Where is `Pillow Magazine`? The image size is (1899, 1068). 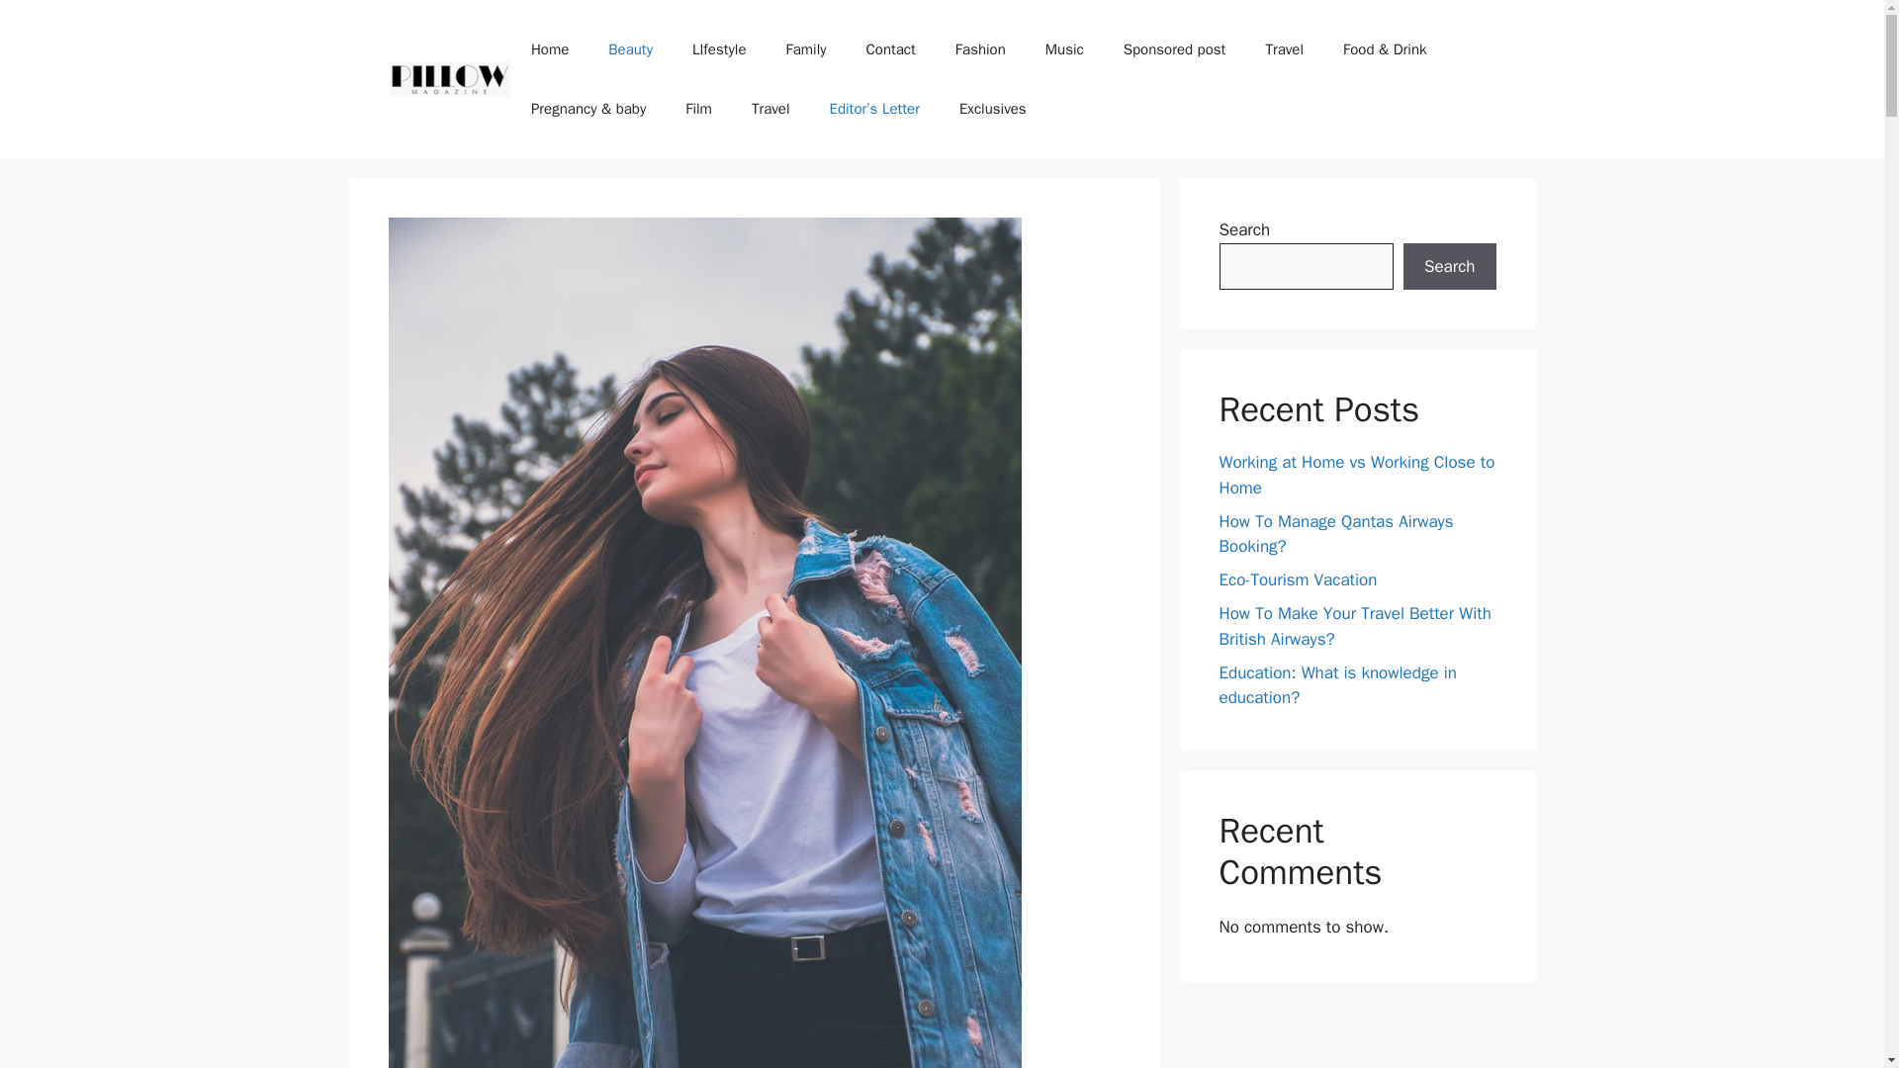 Pillow Magazine is located at coordinates (449, 79).